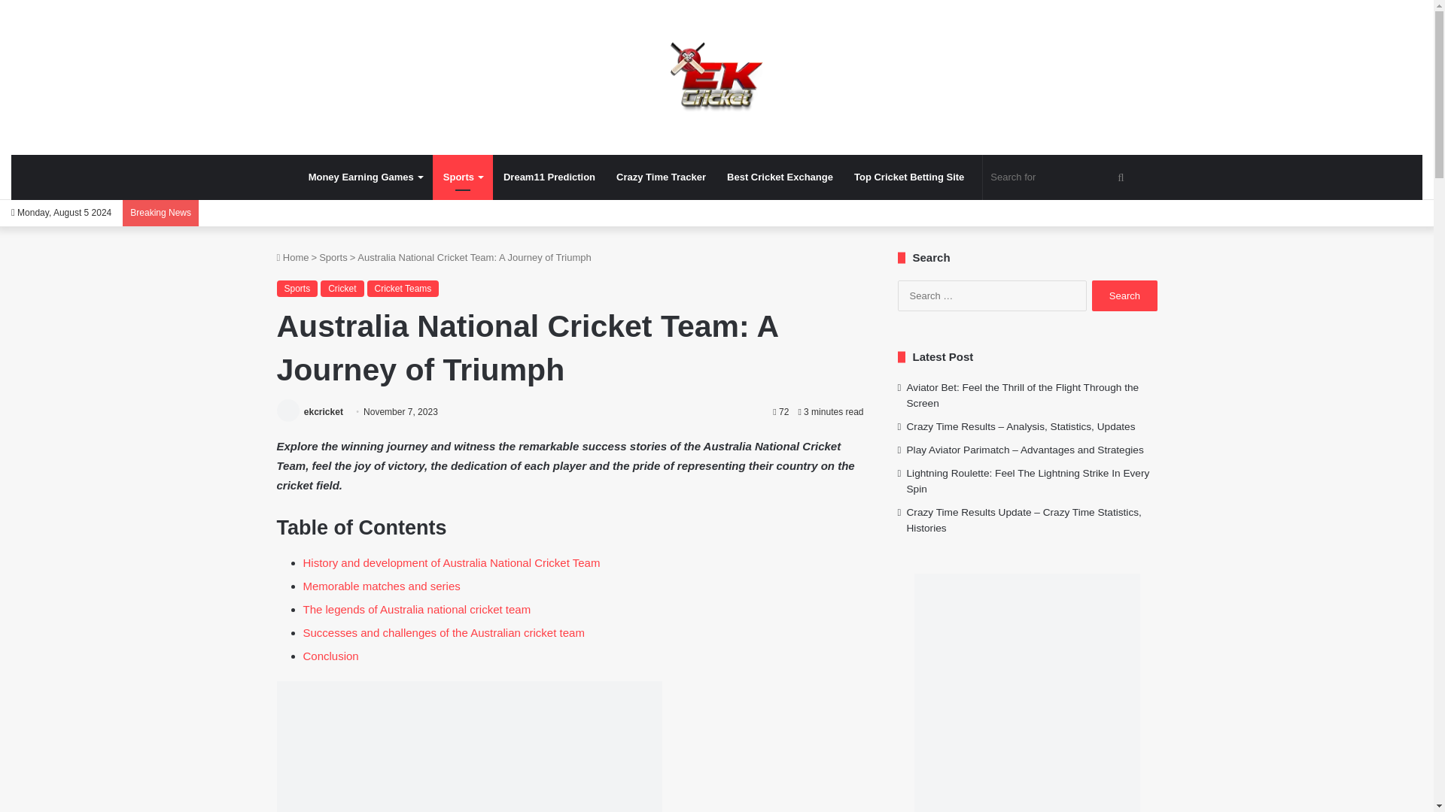  I want to click on Cricket Teams, so click(403, 289).